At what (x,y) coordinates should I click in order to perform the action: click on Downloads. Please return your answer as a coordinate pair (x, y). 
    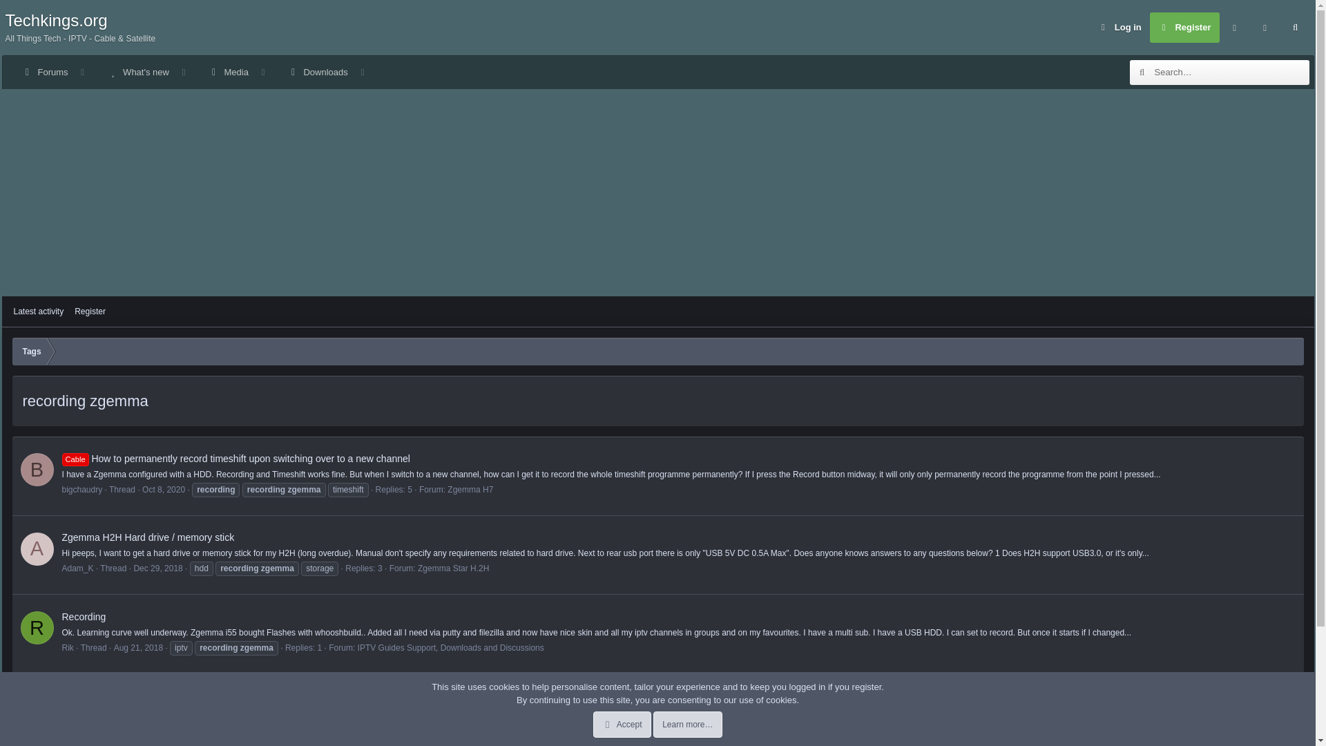
    Looking at the image, I should click on (138, 648).